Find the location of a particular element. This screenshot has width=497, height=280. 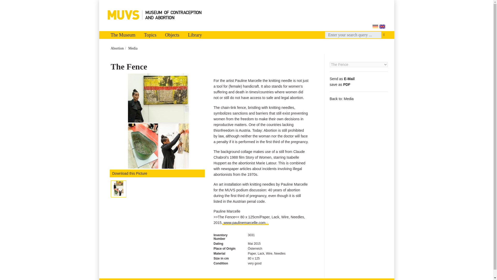

Stricknadelkunst is located at coordinates (158, 121).